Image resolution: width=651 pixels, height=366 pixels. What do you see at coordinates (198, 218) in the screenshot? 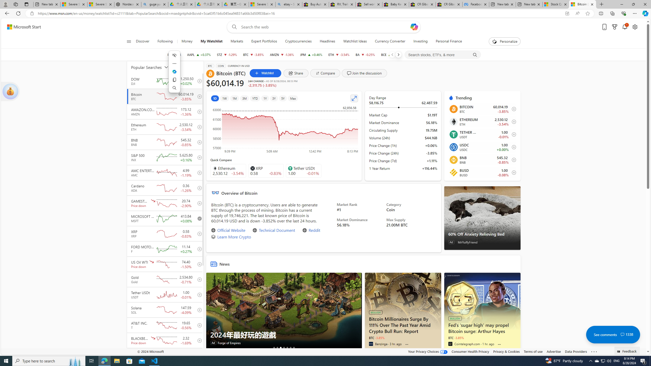
I see `remove from your watchlist` at bounding box center [198, 218].